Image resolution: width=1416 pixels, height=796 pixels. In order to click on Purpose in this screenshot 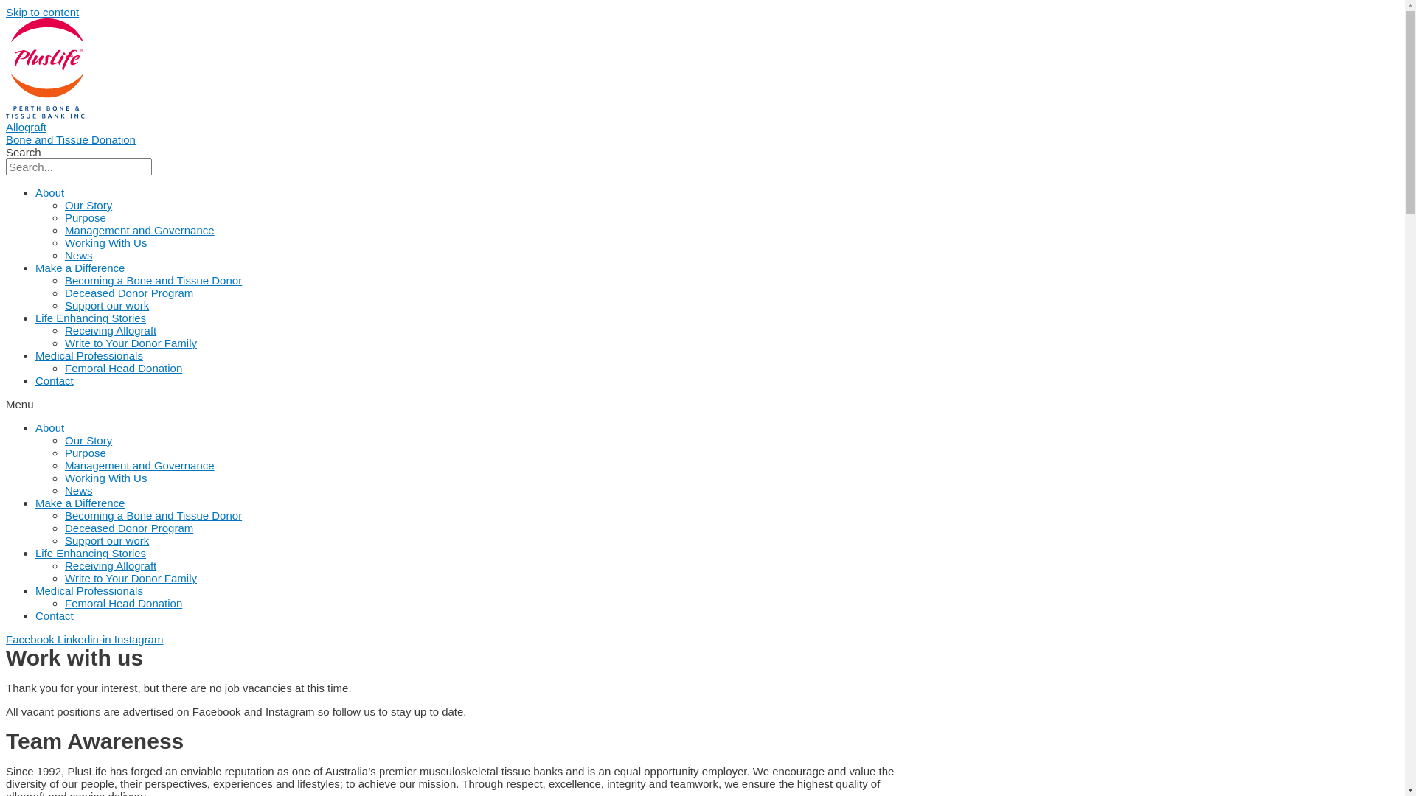, I will do `click(86, 453)`.